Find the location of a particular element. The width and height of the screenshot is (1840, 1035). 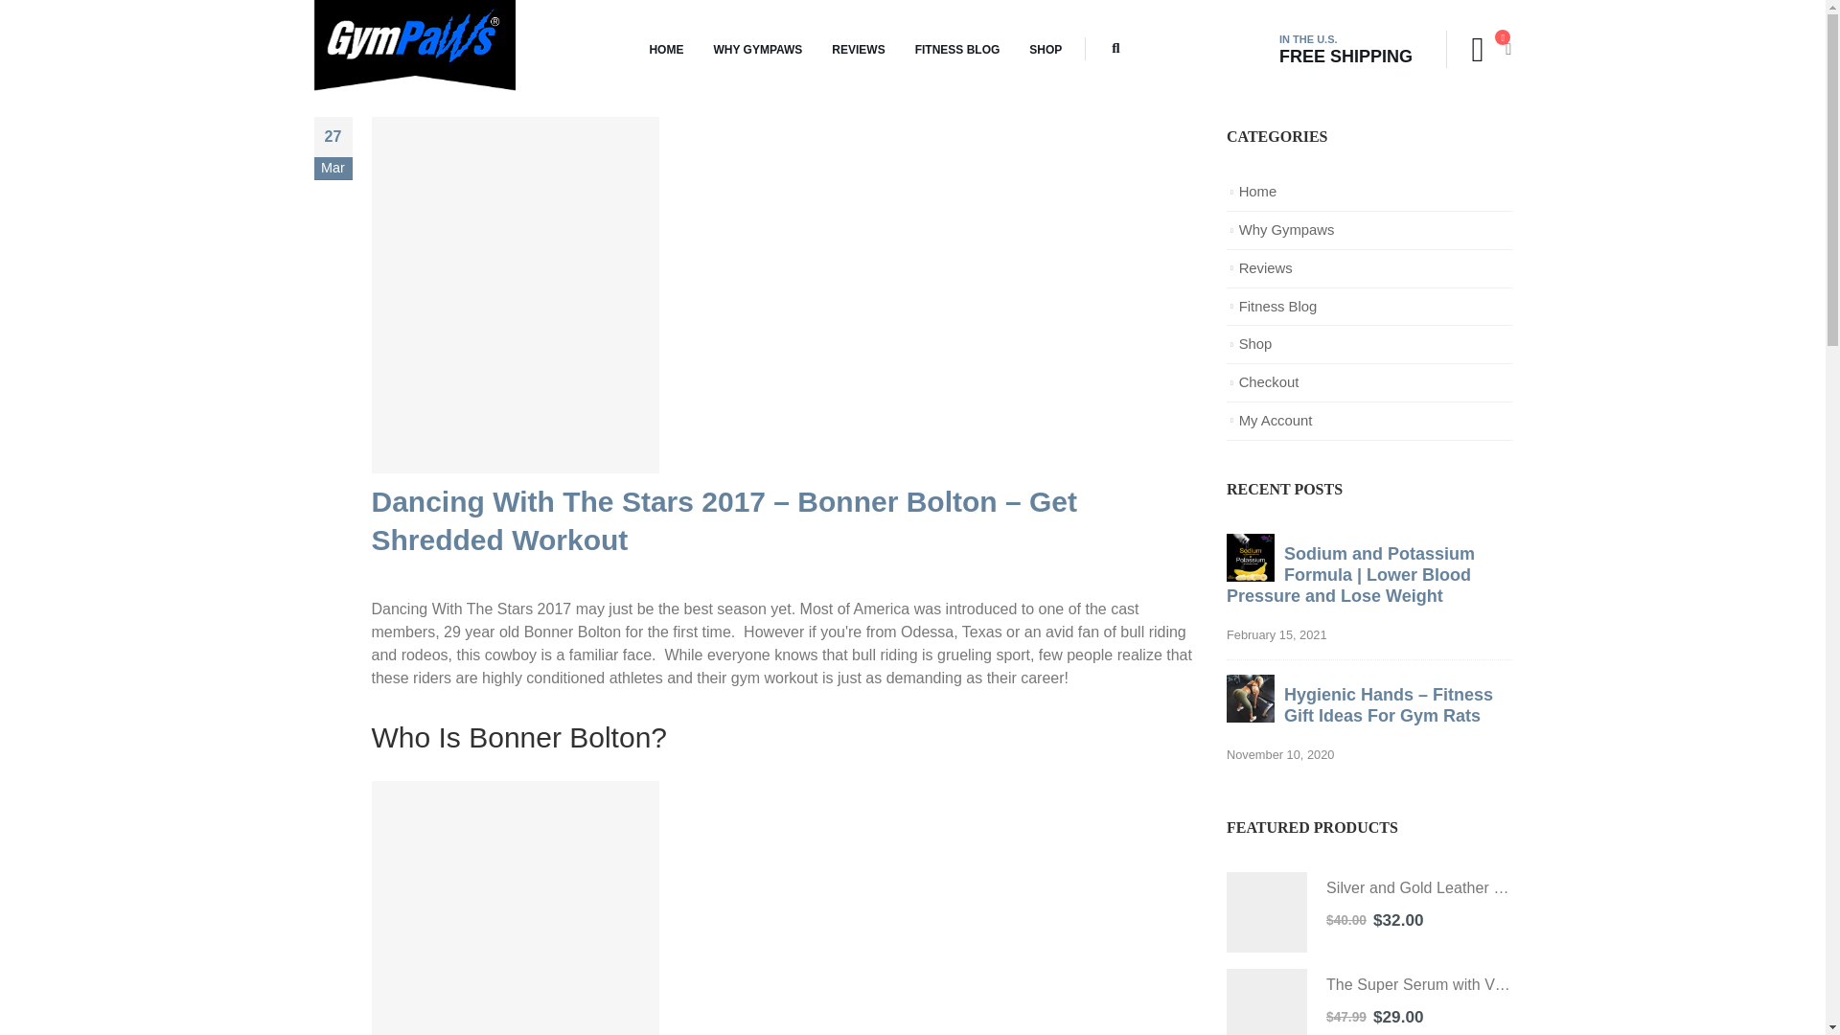

WHY GYMPAWS is located at coordinates (757, 49).